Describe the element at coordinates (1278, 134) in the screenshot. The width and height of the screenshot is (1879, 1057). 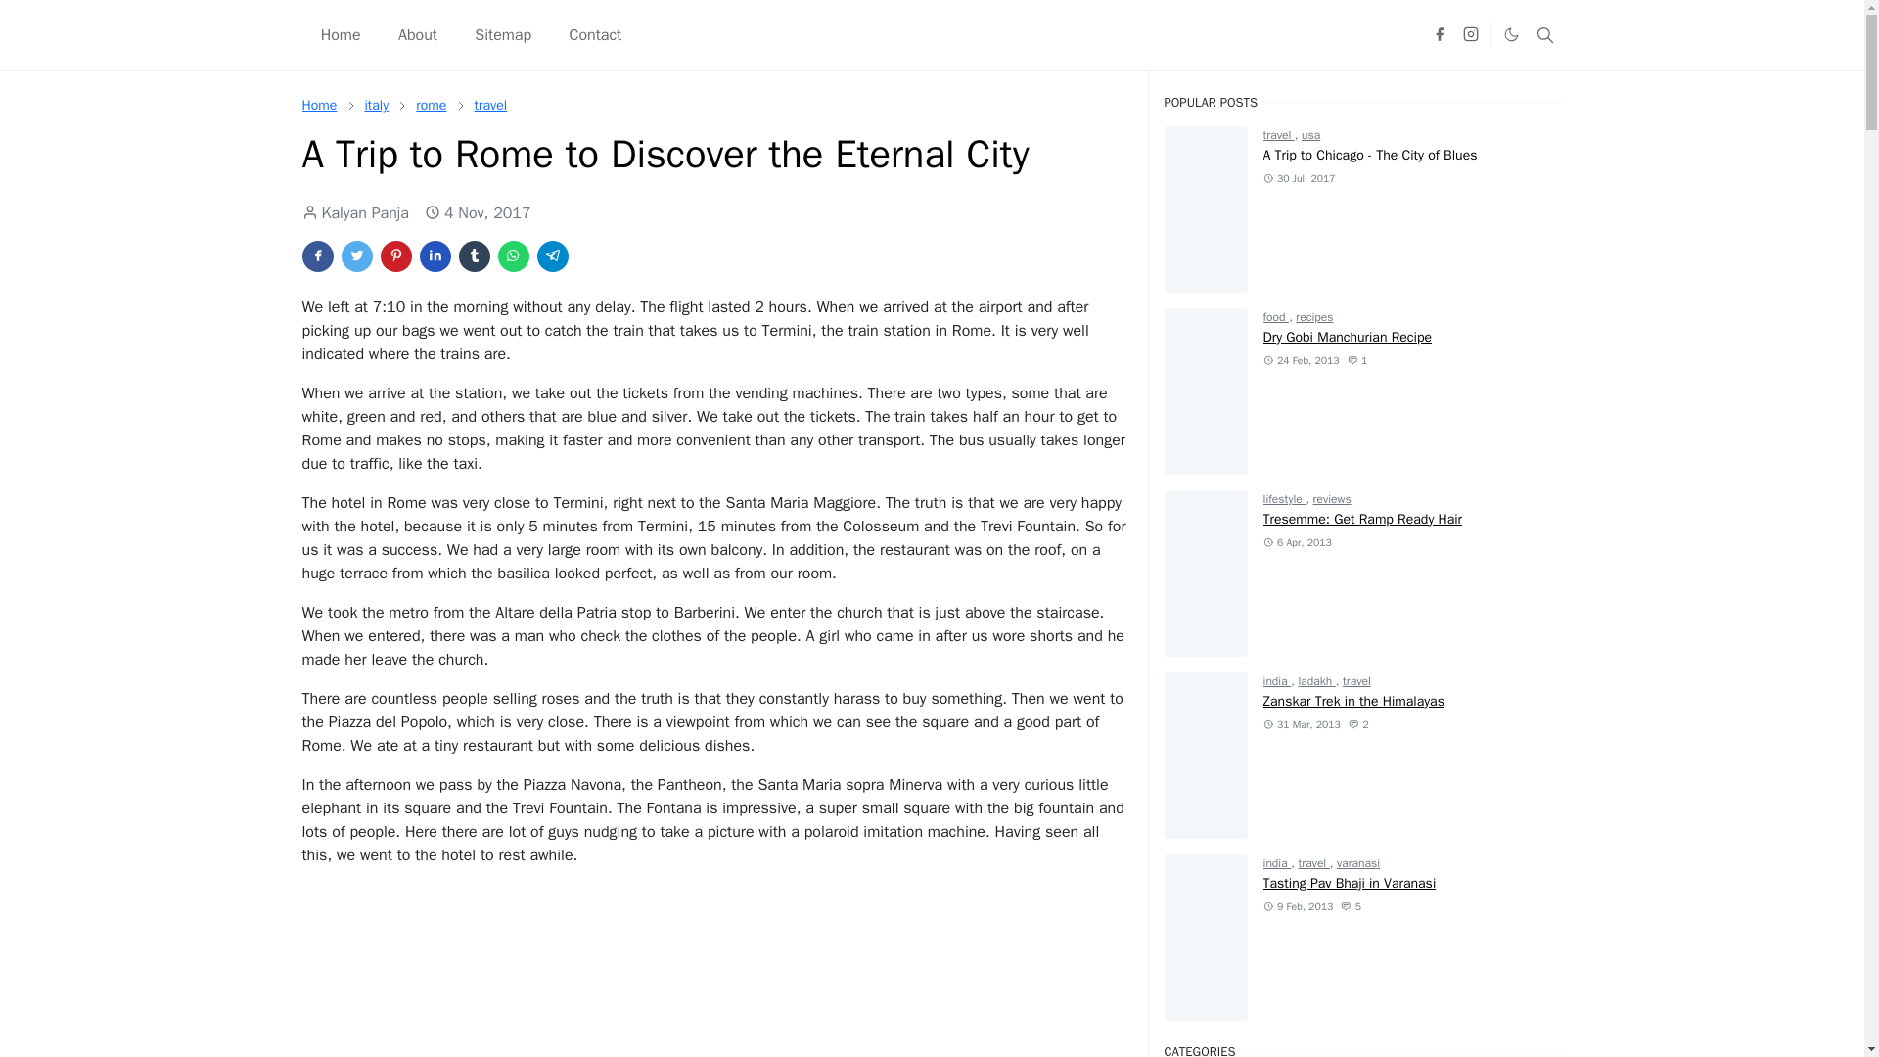
I see `travel` at that location.